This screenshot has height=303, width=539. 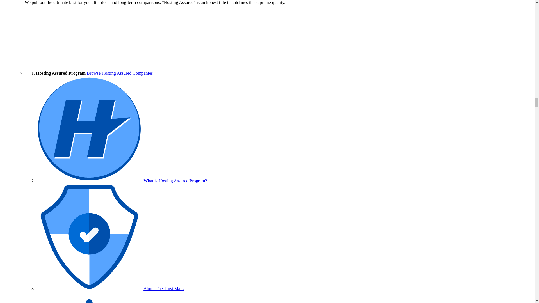 I want to click on Learn More About Our Hosting Assured Program, so click(x=121, y=181).